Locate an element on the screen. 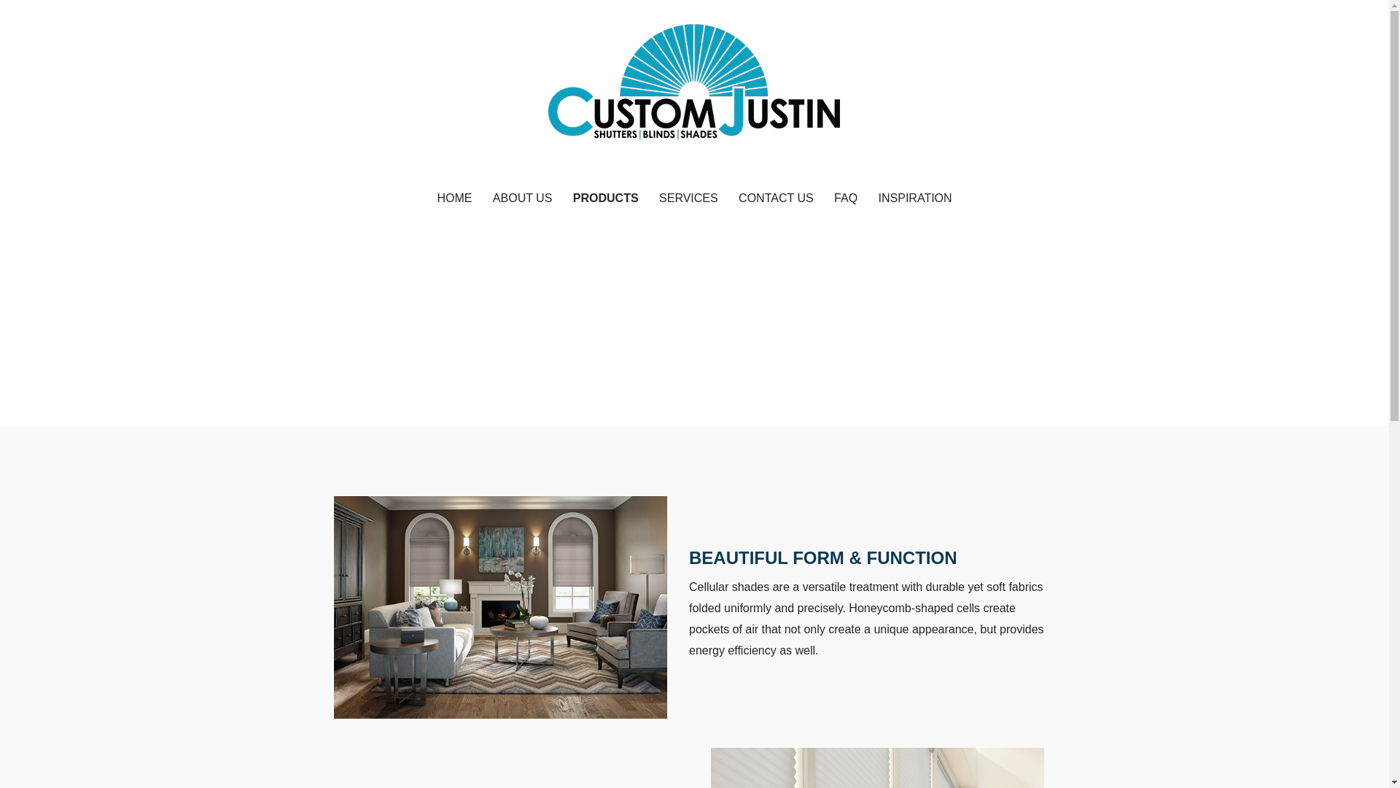 The width and height of the screenshot is (1400, 788). PRODUCTS is located at coordinates (605, 198).